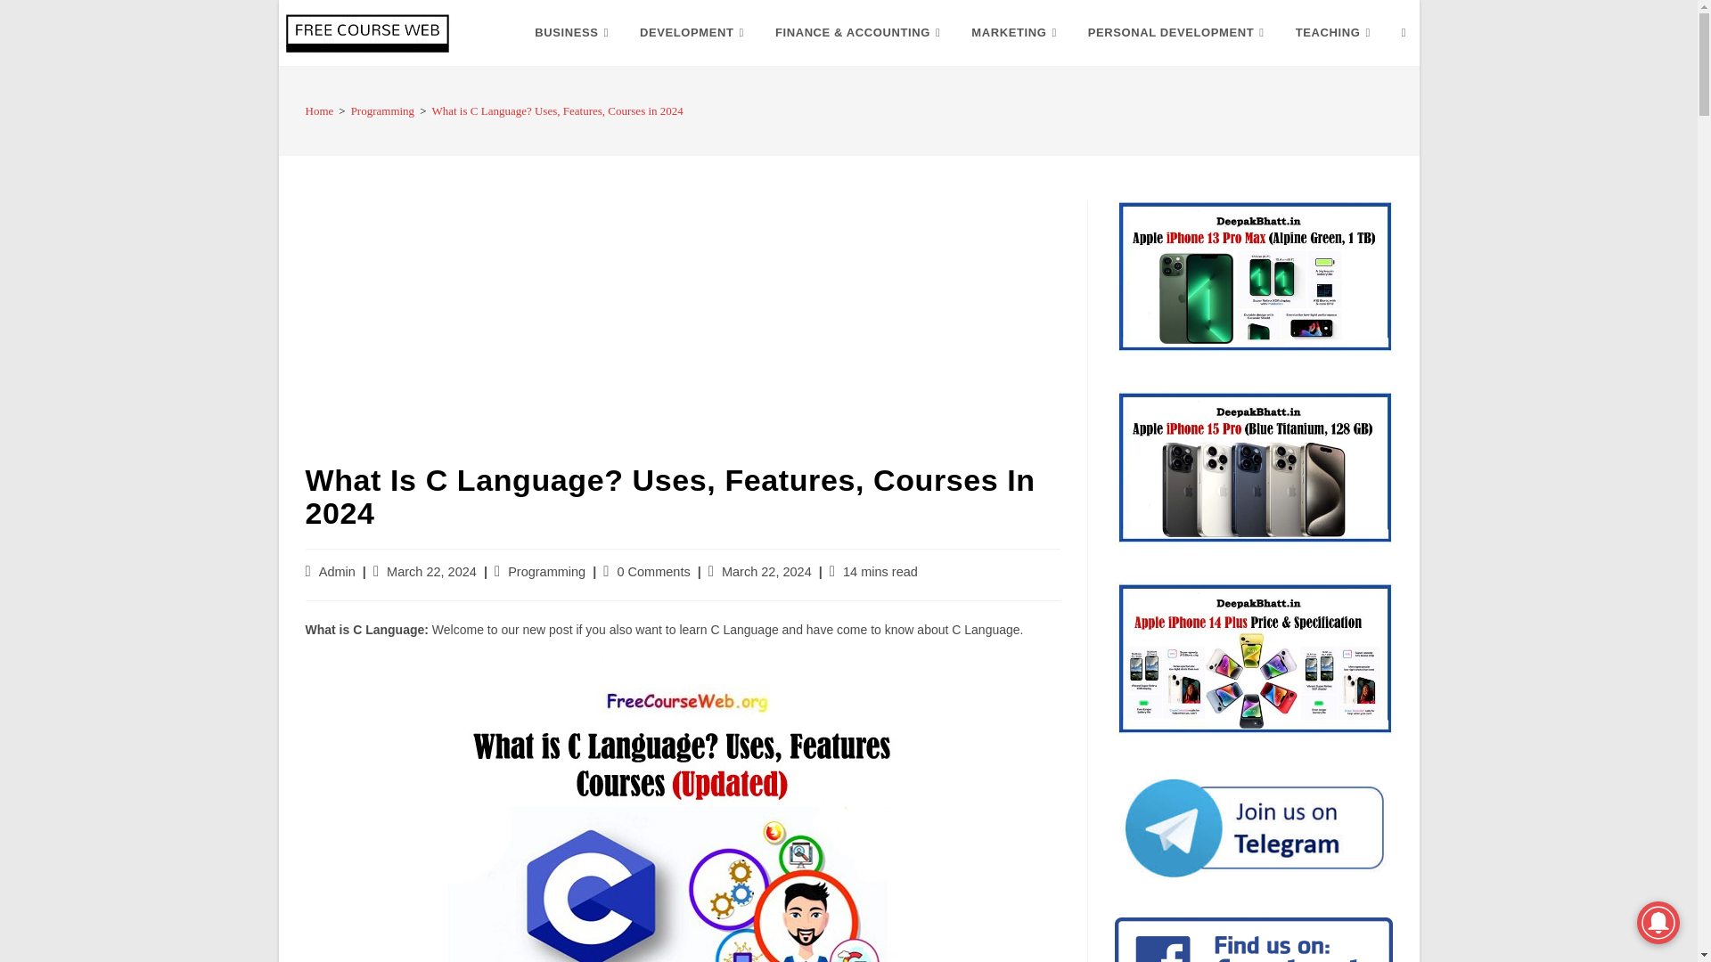  I want to click on MARKETING, so click(1016, 33).